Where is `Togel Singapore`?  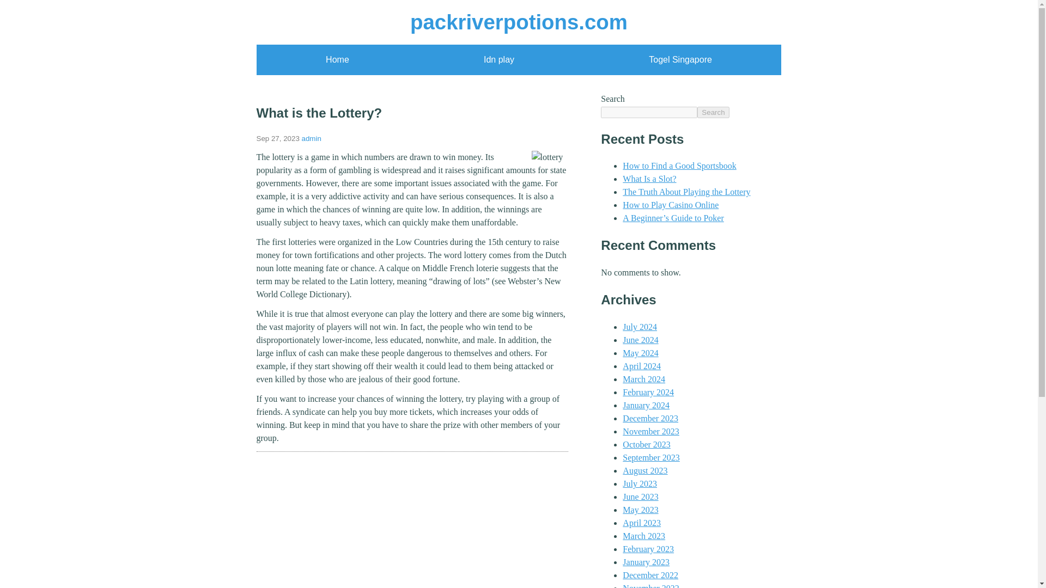
Togel Singapore is located at coordinates (680, 59).